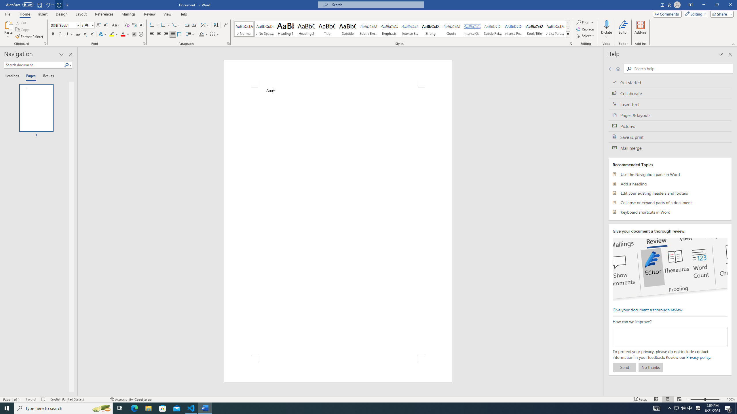 This screenshot has height=414, width=737. What do you see at coordinates (568, 23) in the screenshot?
I see `Row up` at bounding box center [568, 23].